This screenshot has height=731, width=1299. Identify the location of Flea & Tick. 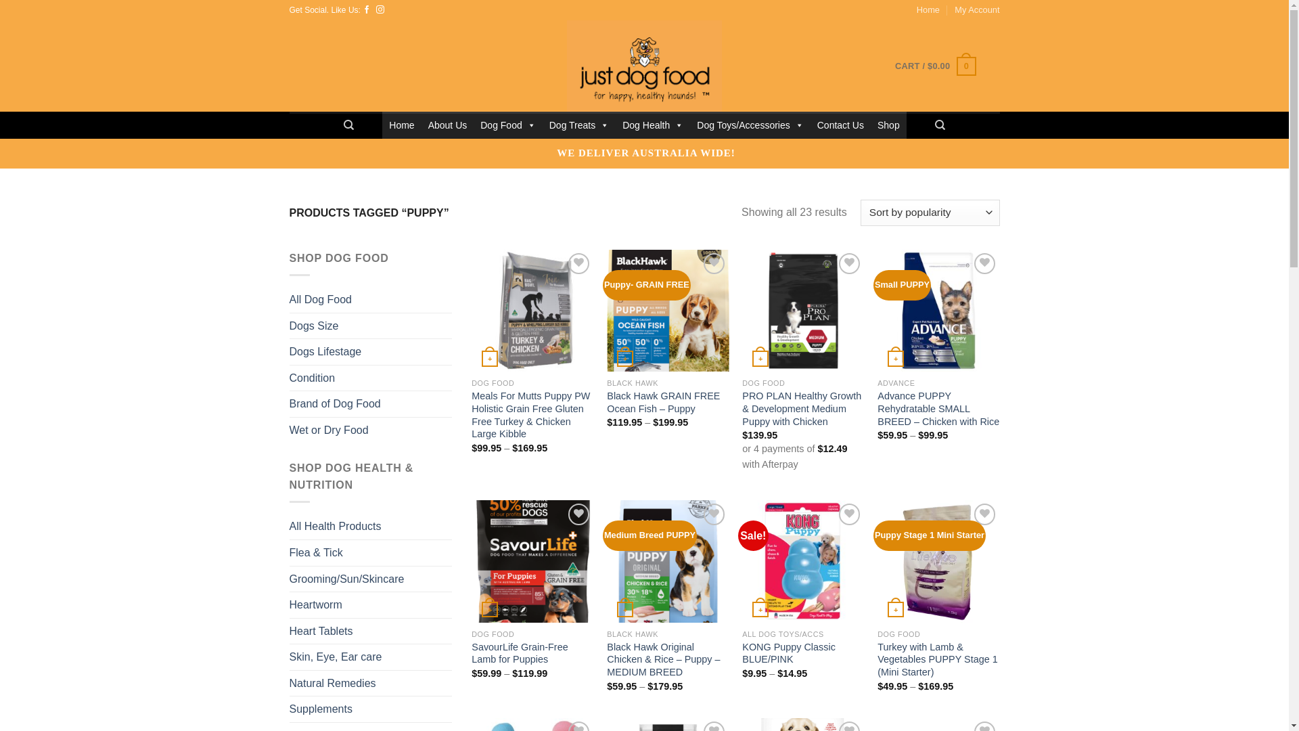
(316, 553).